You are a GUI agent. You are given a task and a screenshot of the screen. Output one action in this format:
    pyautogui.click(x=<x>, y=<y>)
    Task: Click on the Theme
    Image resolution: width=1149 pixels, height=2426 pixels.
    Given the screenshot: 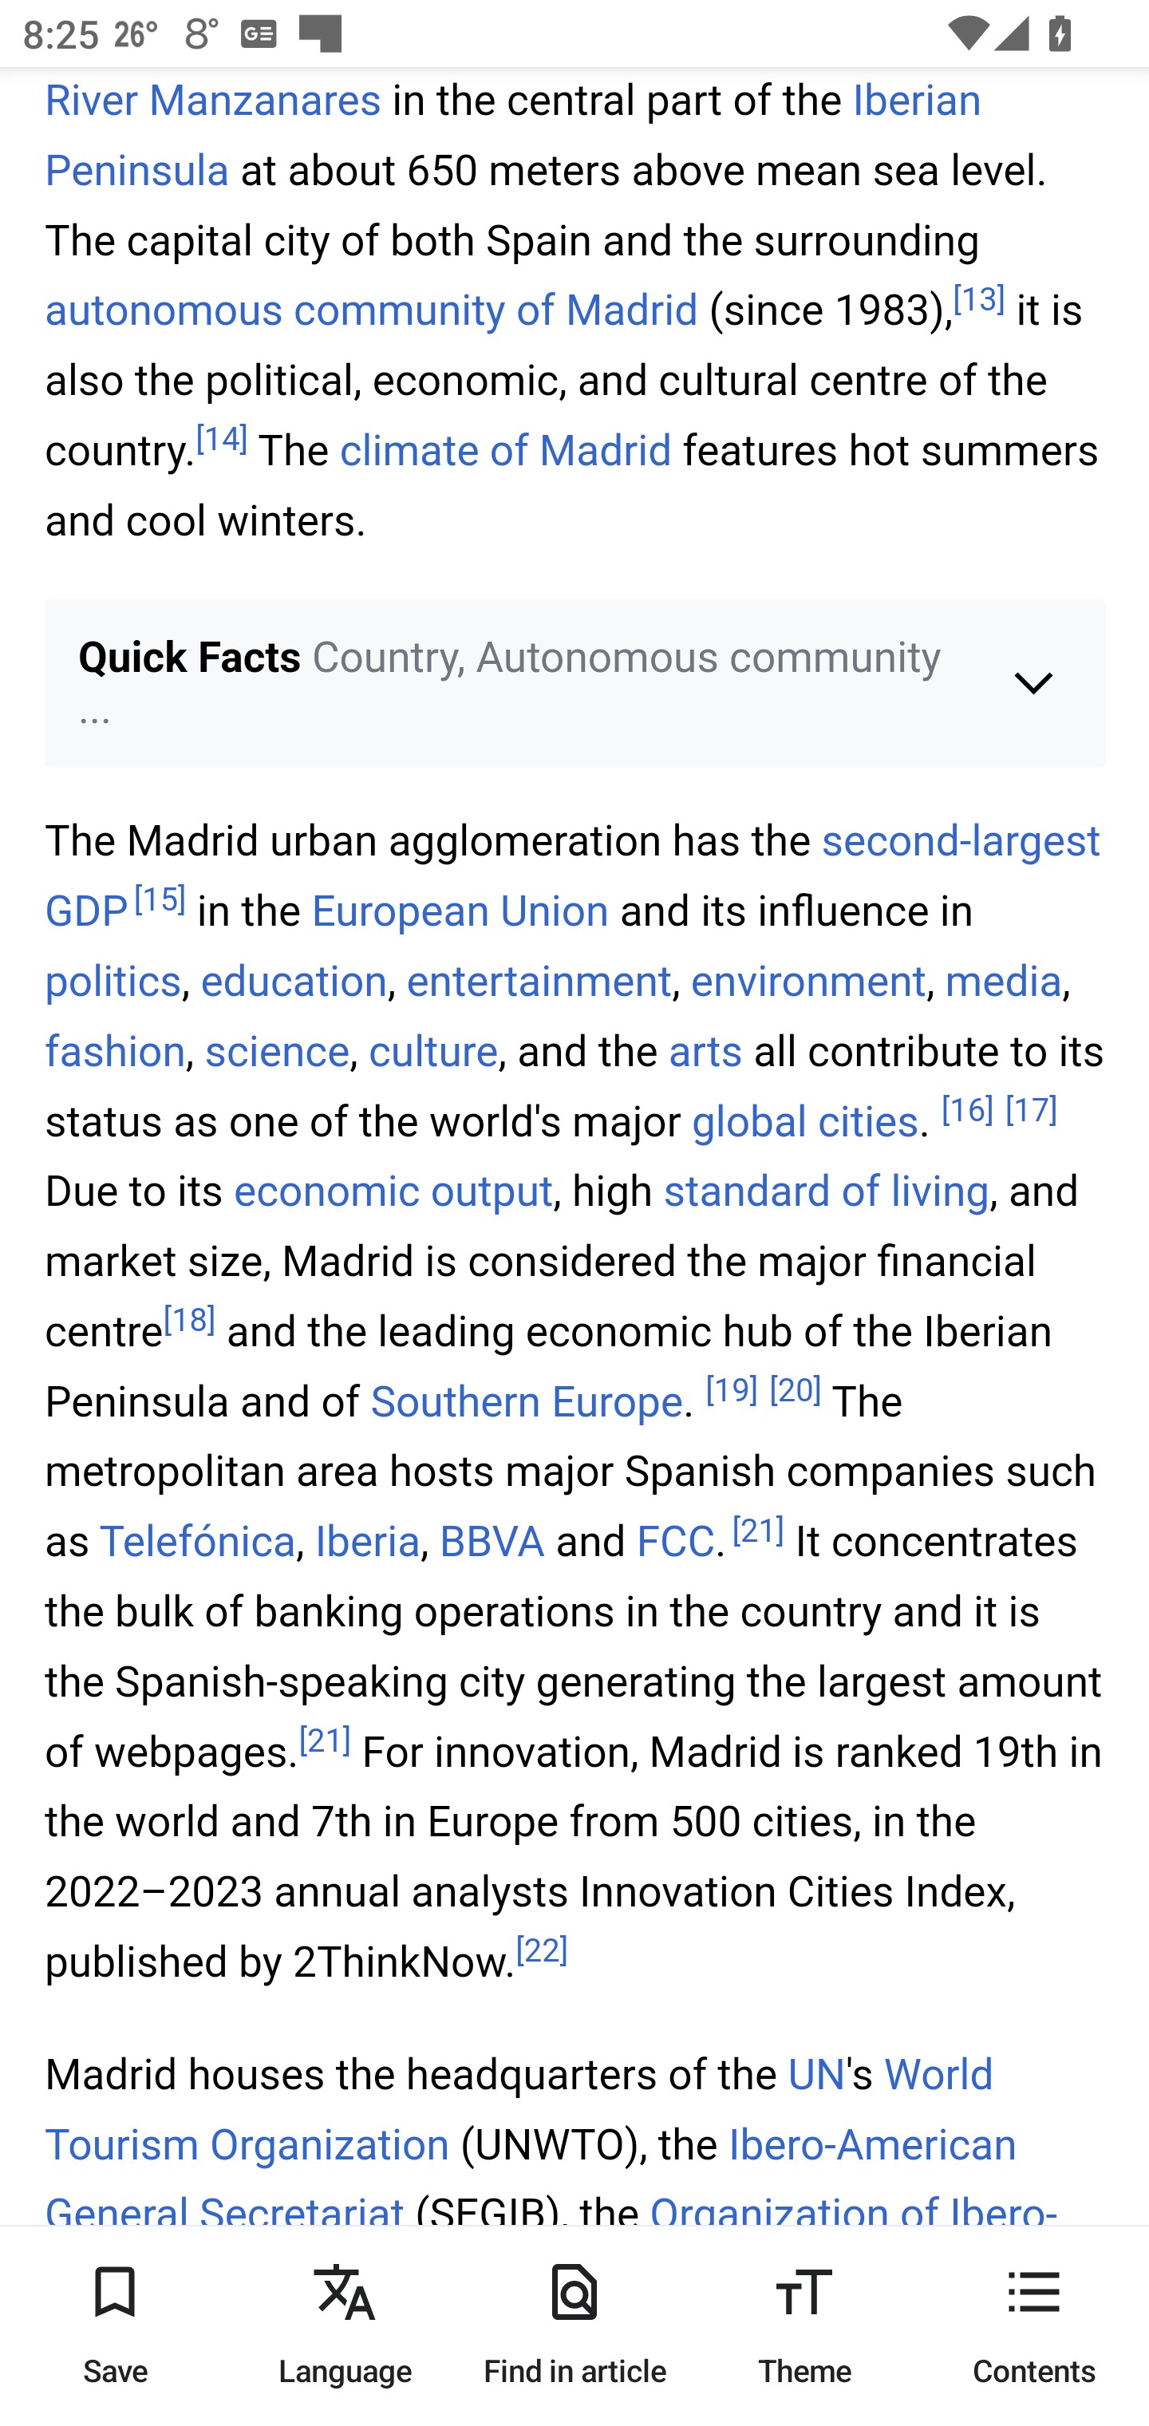 What is the action you would take?
    pyautogui.click(x=804, y=2325)
    